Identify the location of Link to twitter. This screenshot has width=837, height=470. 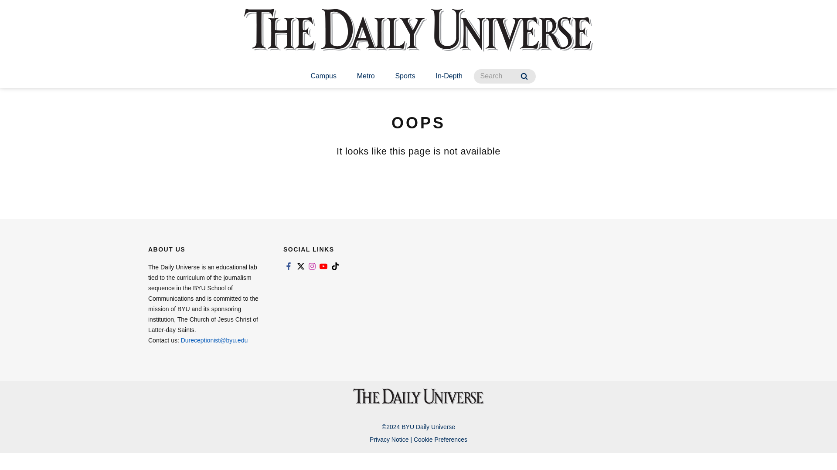
(300, 266).